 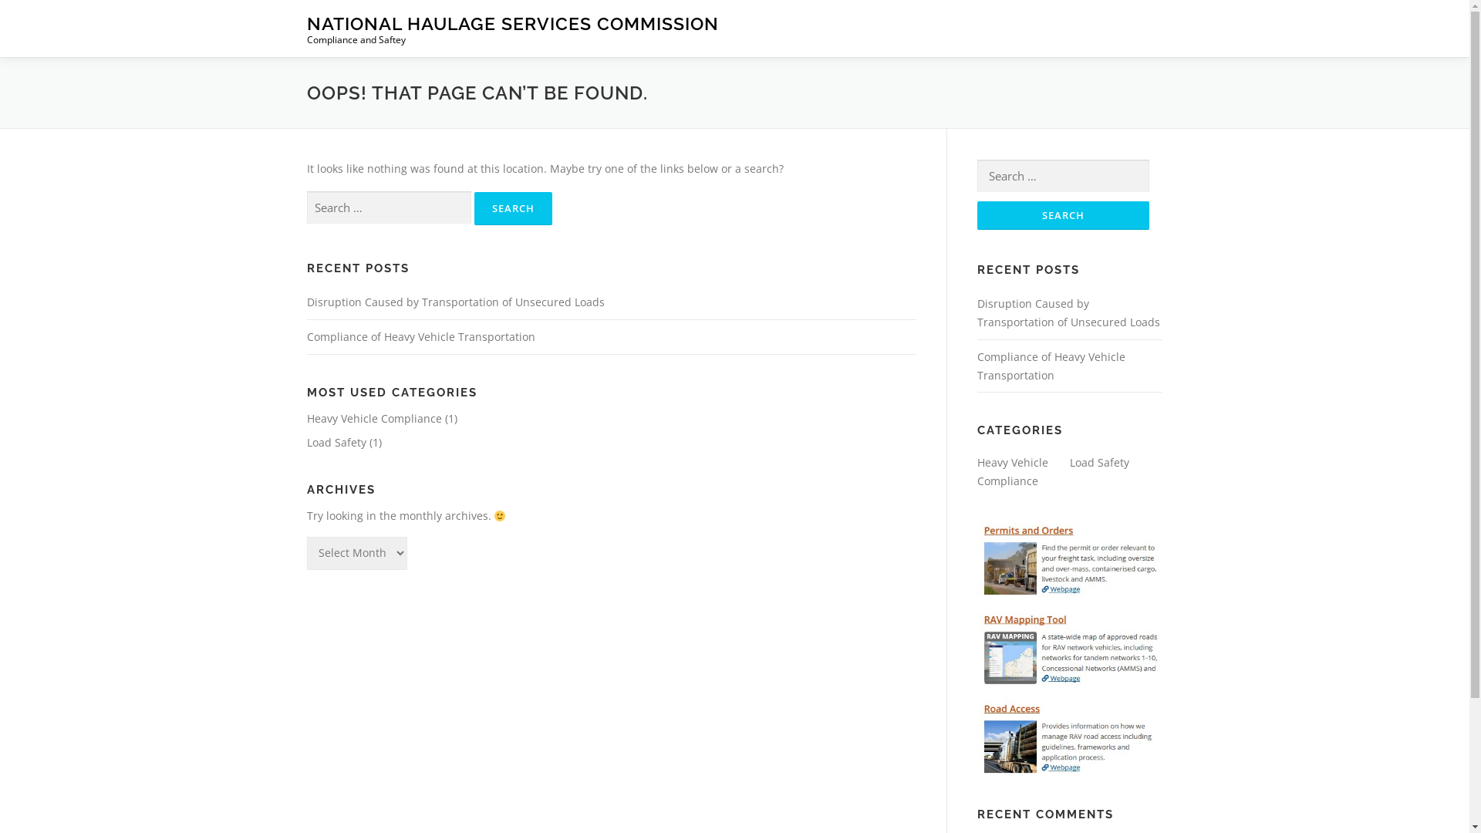 I want to click on Load Safety, so click(x=336, y=443).